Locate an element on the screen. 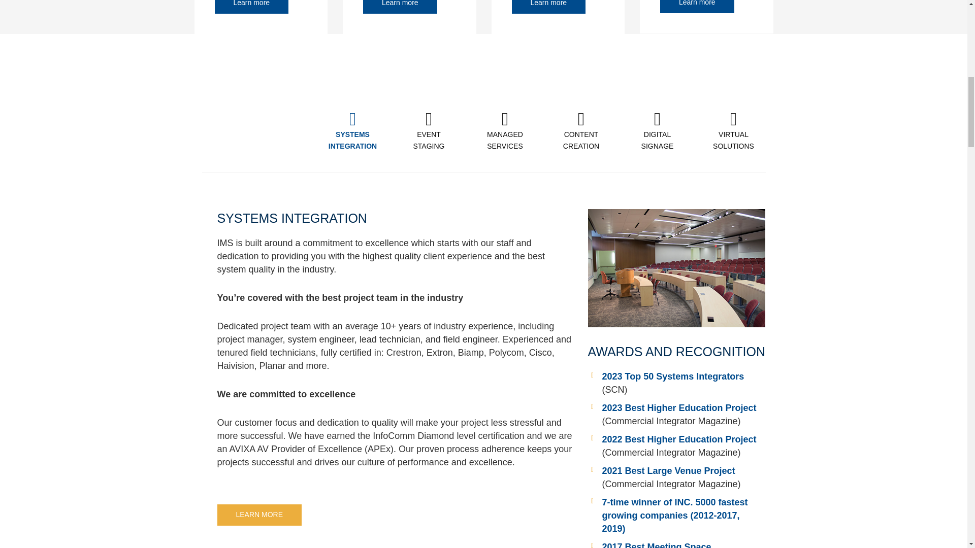  2017 Best Meeting Space is located at coordinates (657, 545).